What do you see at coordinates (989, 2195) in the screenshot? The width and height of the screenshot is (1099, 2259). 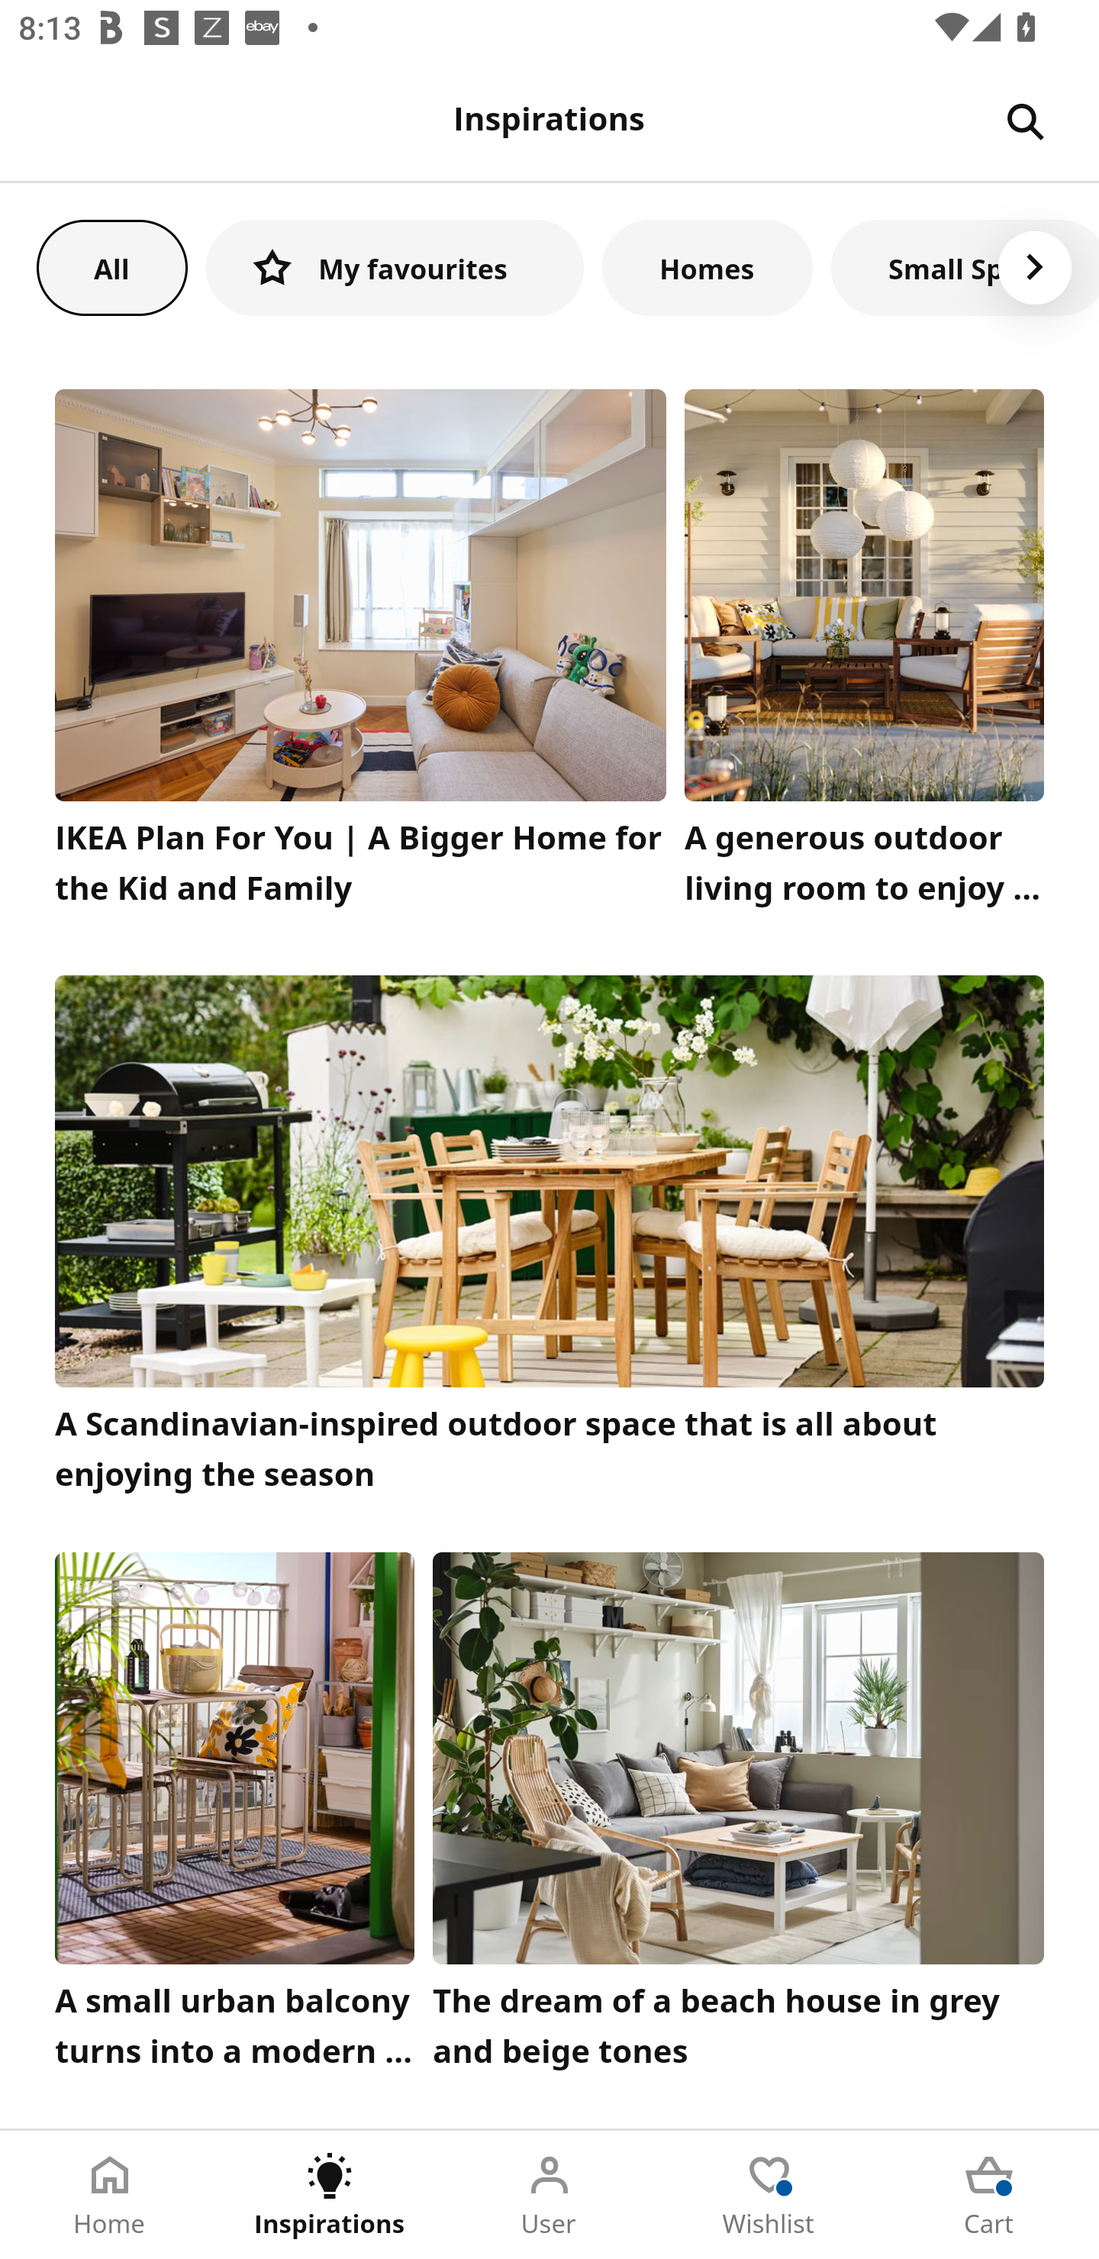 I see `Cart
Tab 5 of 5` at bounding box center [989, 2195].